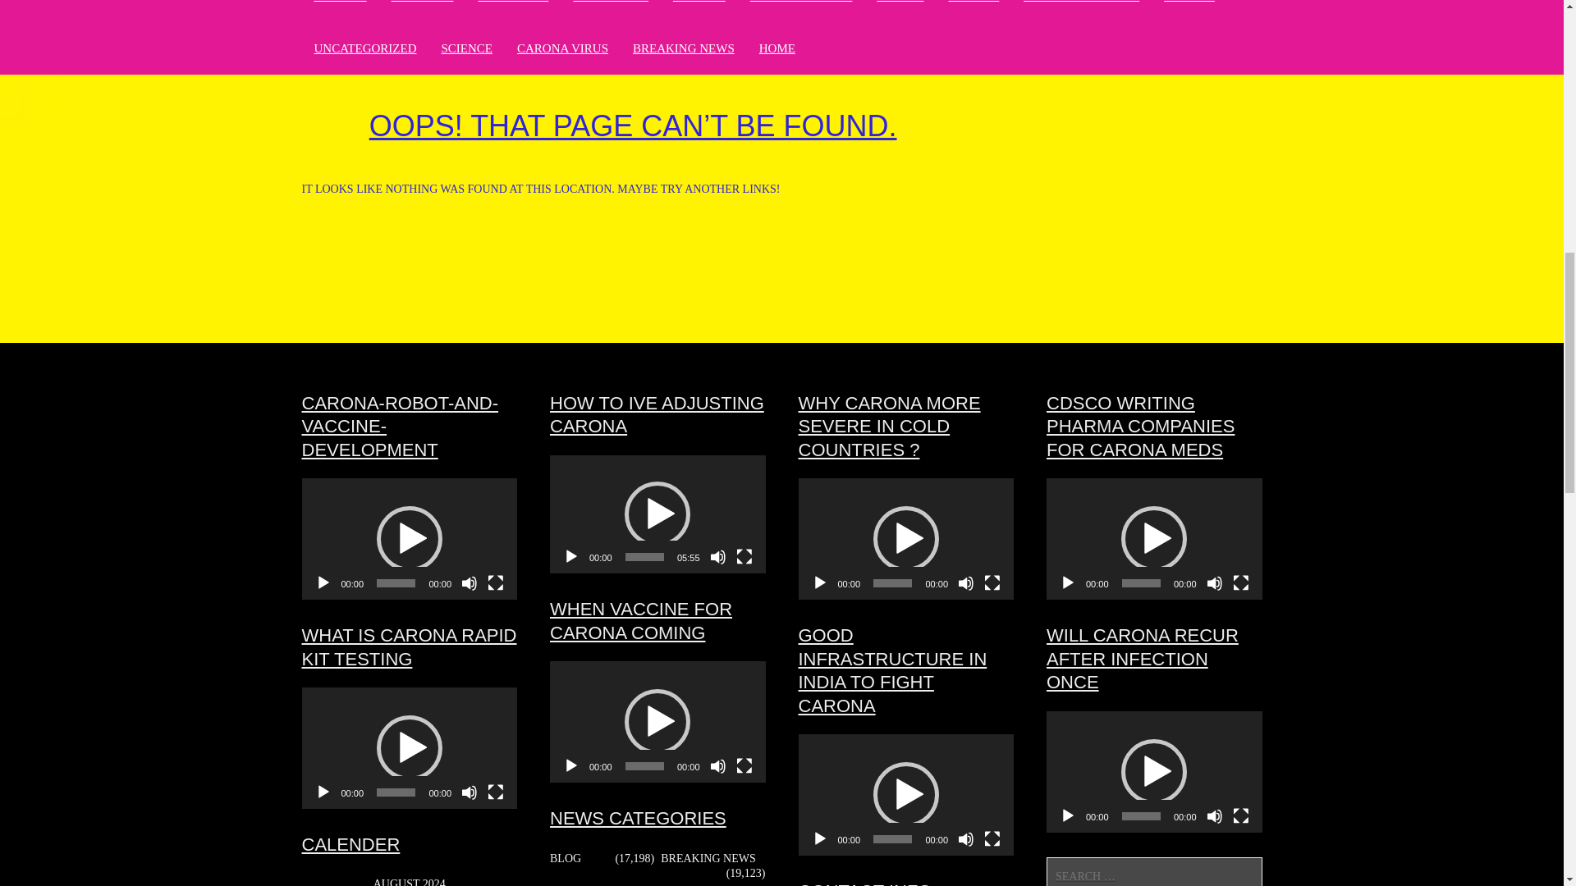 This screenshot has height=886, width=1576. Describe the element at coordinates (1081, 4) in the screenshot. I see `TRENDING STORIES` at that location.